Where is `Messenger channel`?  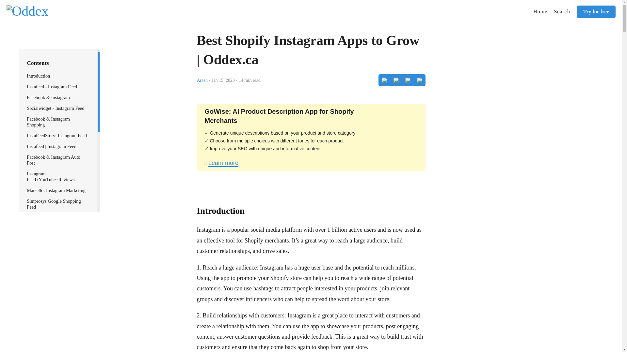 Messenger channel is located at coordinates (45, 300).